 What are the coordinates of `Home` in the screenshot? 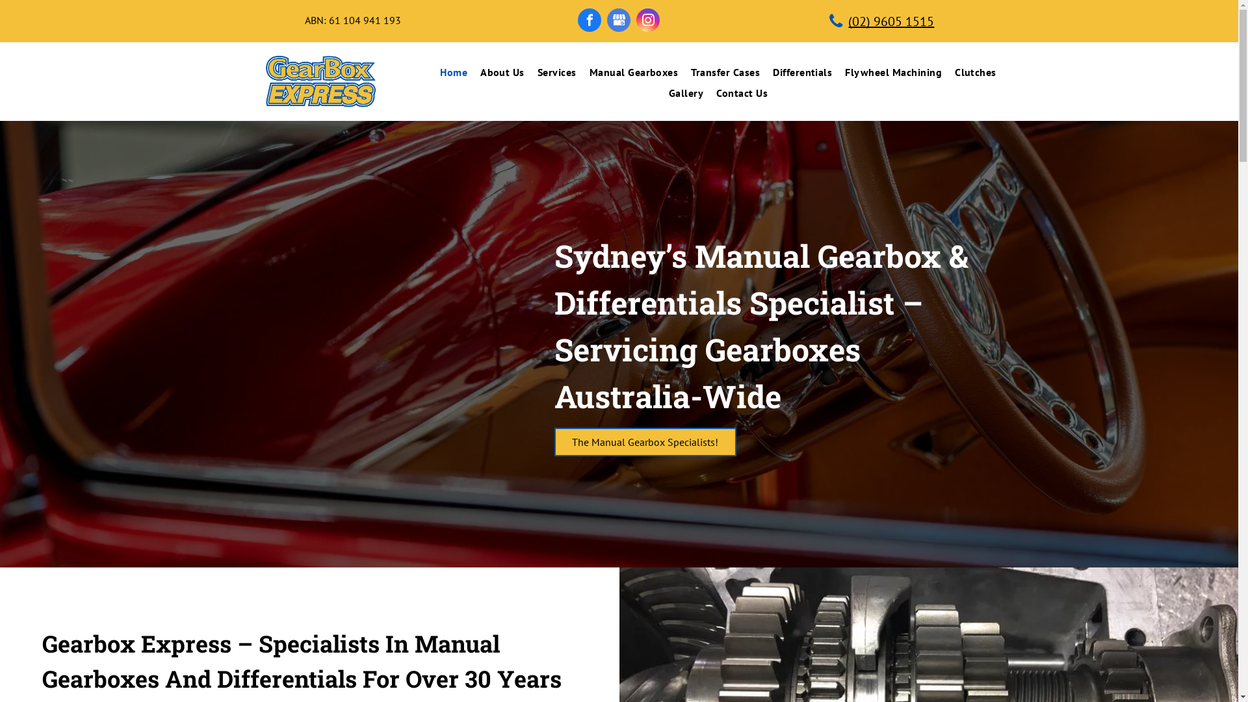 It's located at (454, 72).